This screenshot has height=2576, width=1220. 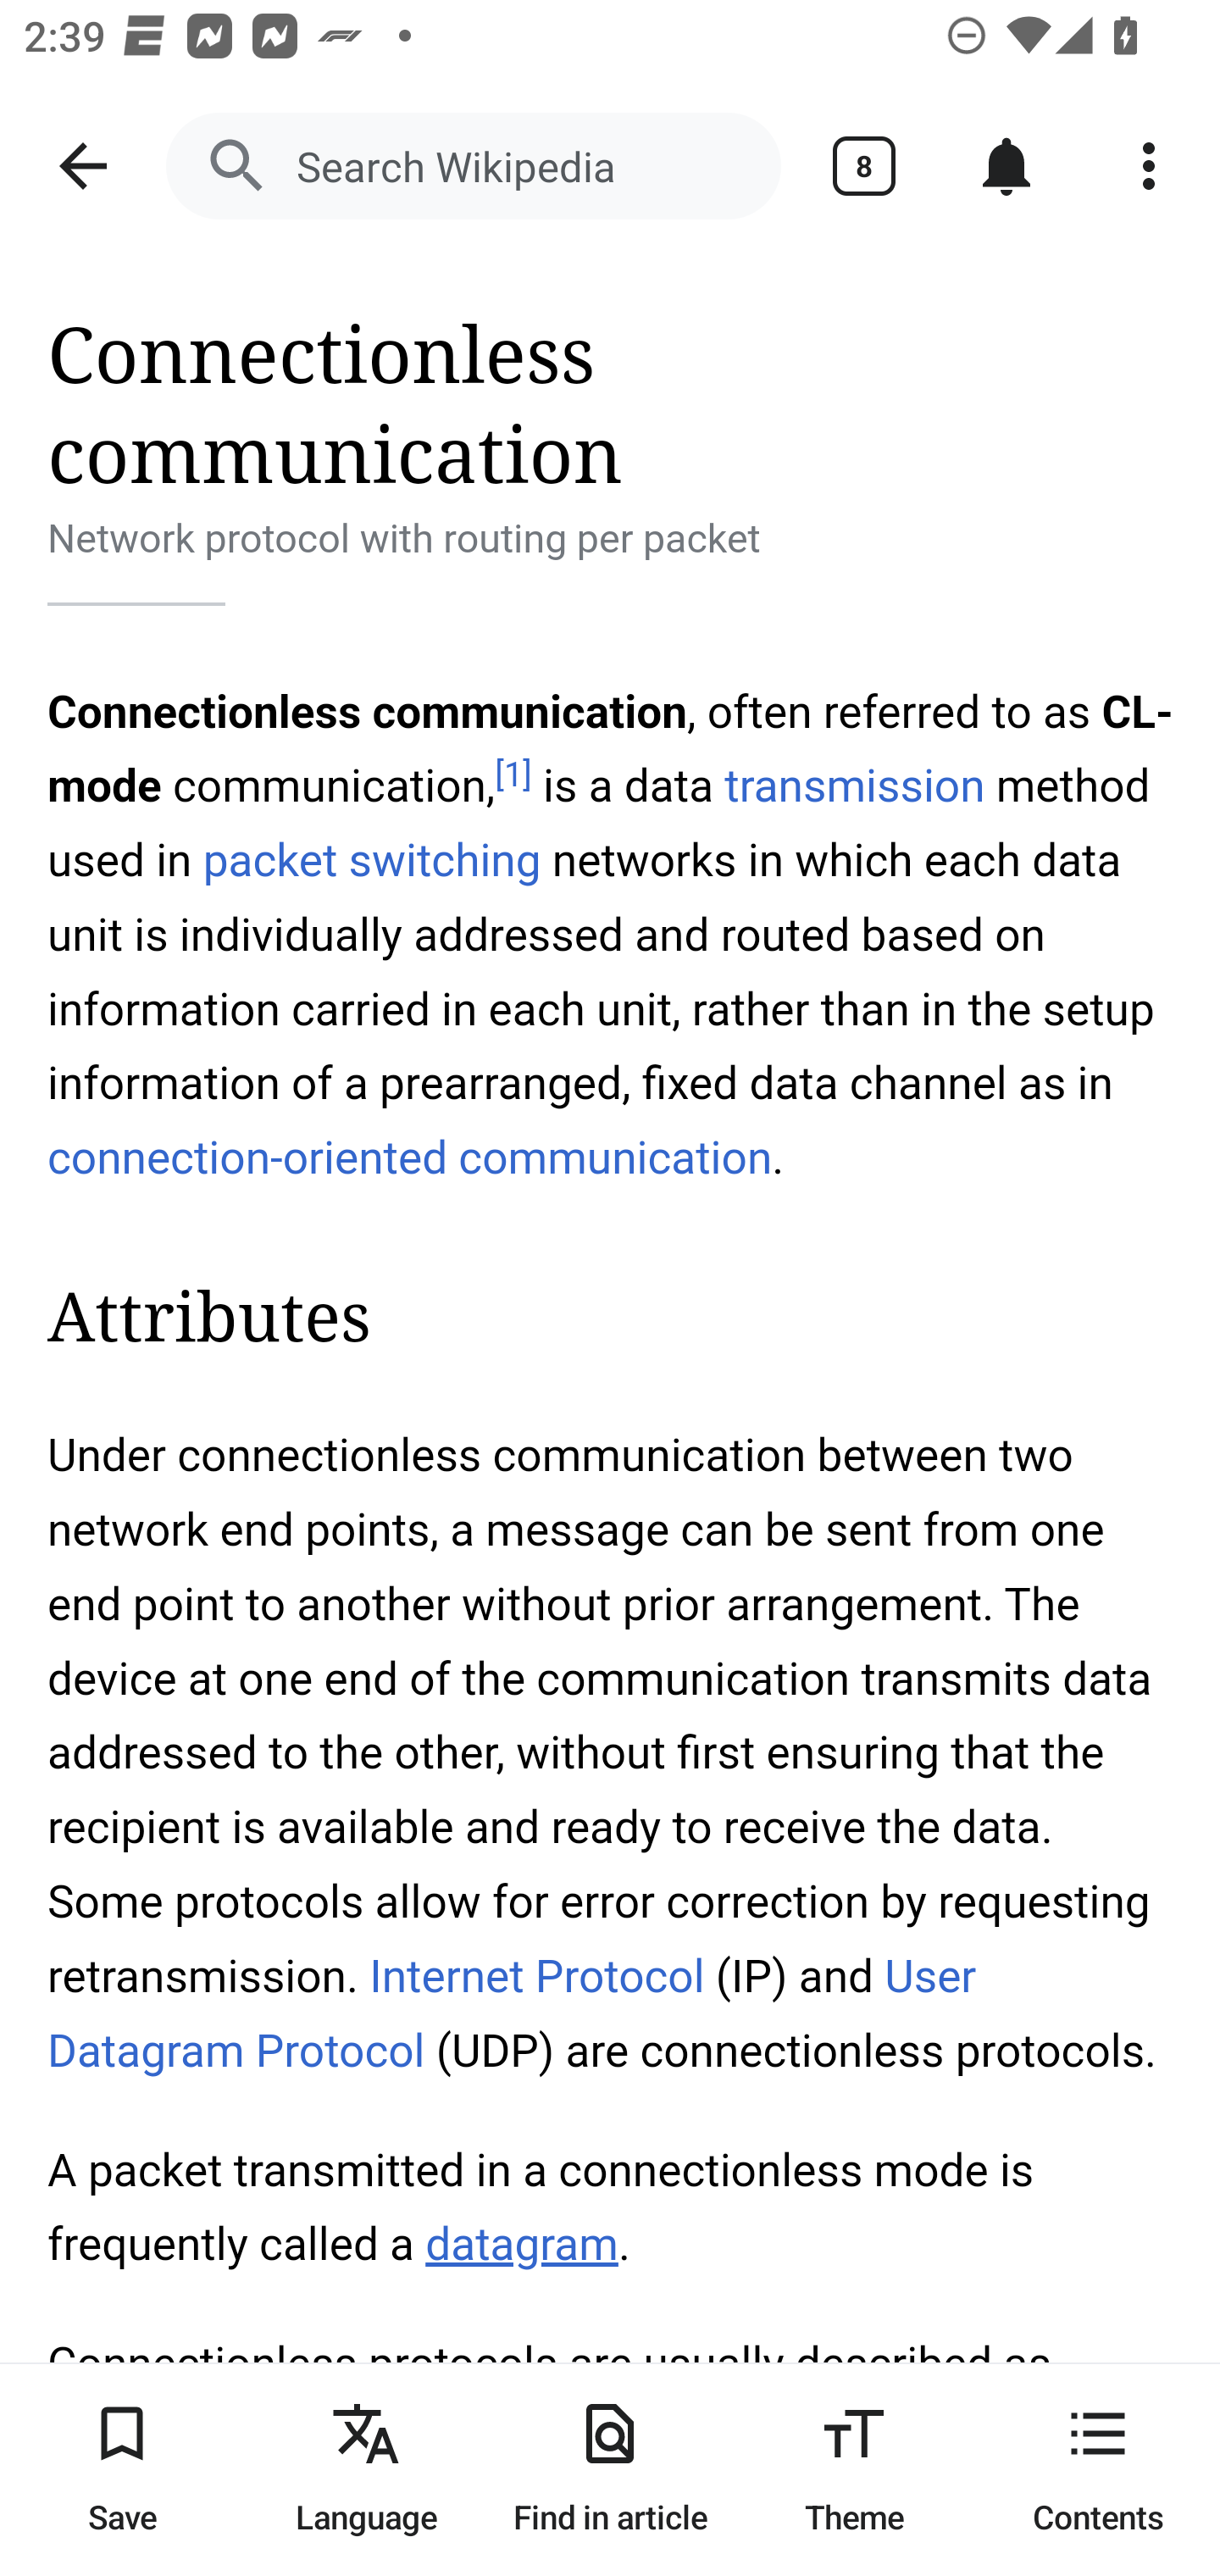 What do you see at coordinates (122, 2469) in the screenshot?
I see `Save` at bounding box center [122, 2469].